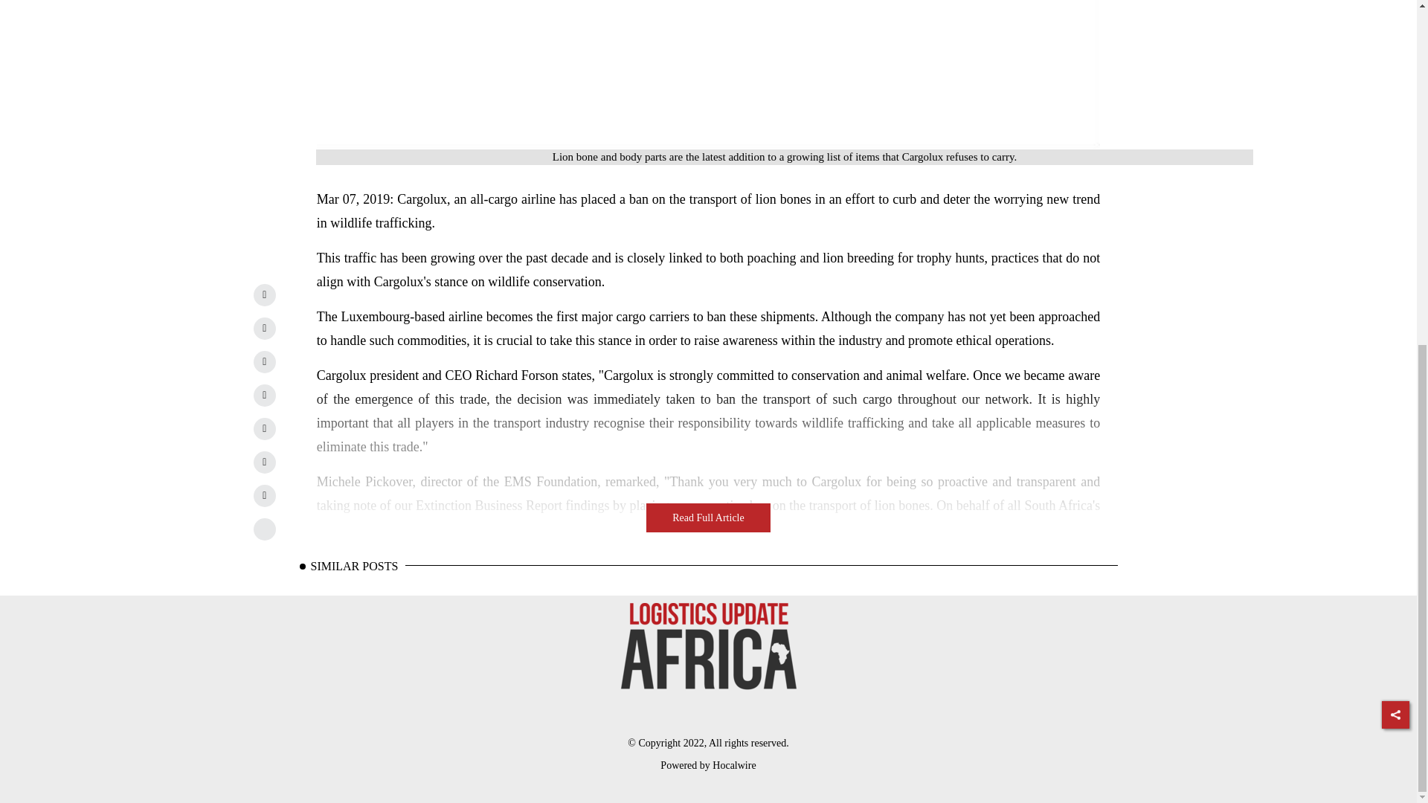 This screenshot has height=803, width=1428. I want to click on twitter, so click(265, 328).